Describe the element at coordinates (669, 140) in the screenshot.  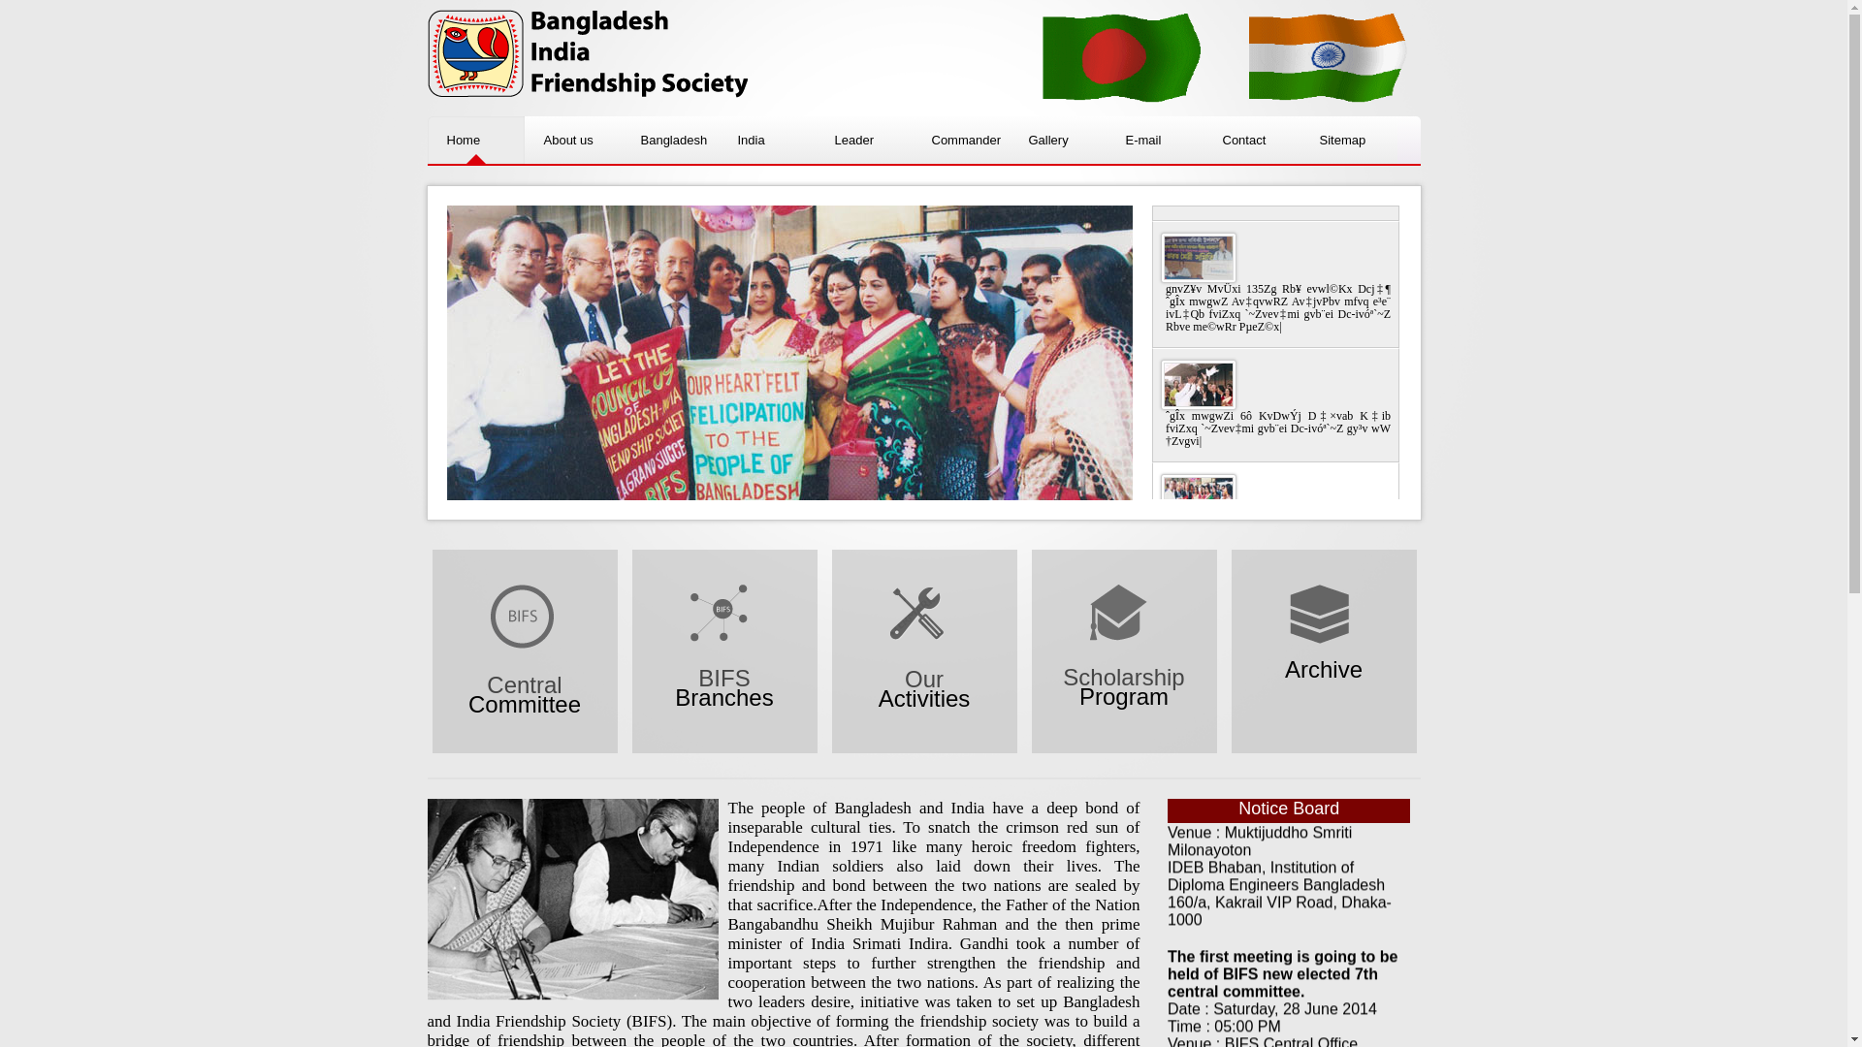
I see `Bangladesh` at that location.